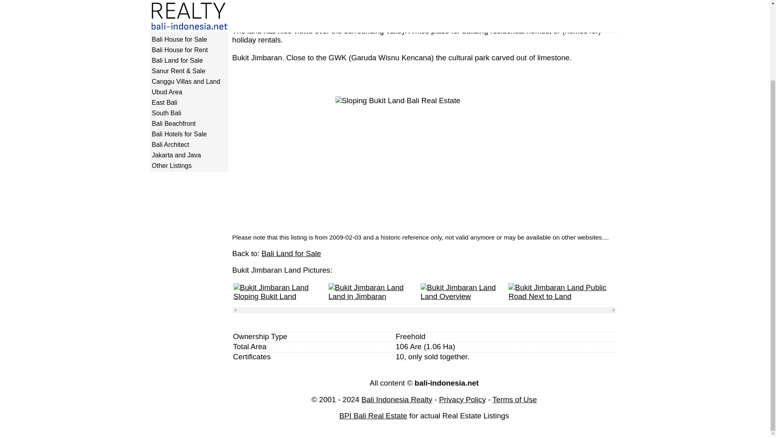 The image size is (776, 437). What do you see at coordinates (189, 103) in the screenshot?
I see `East Bali` at bounding box center [189, 103].